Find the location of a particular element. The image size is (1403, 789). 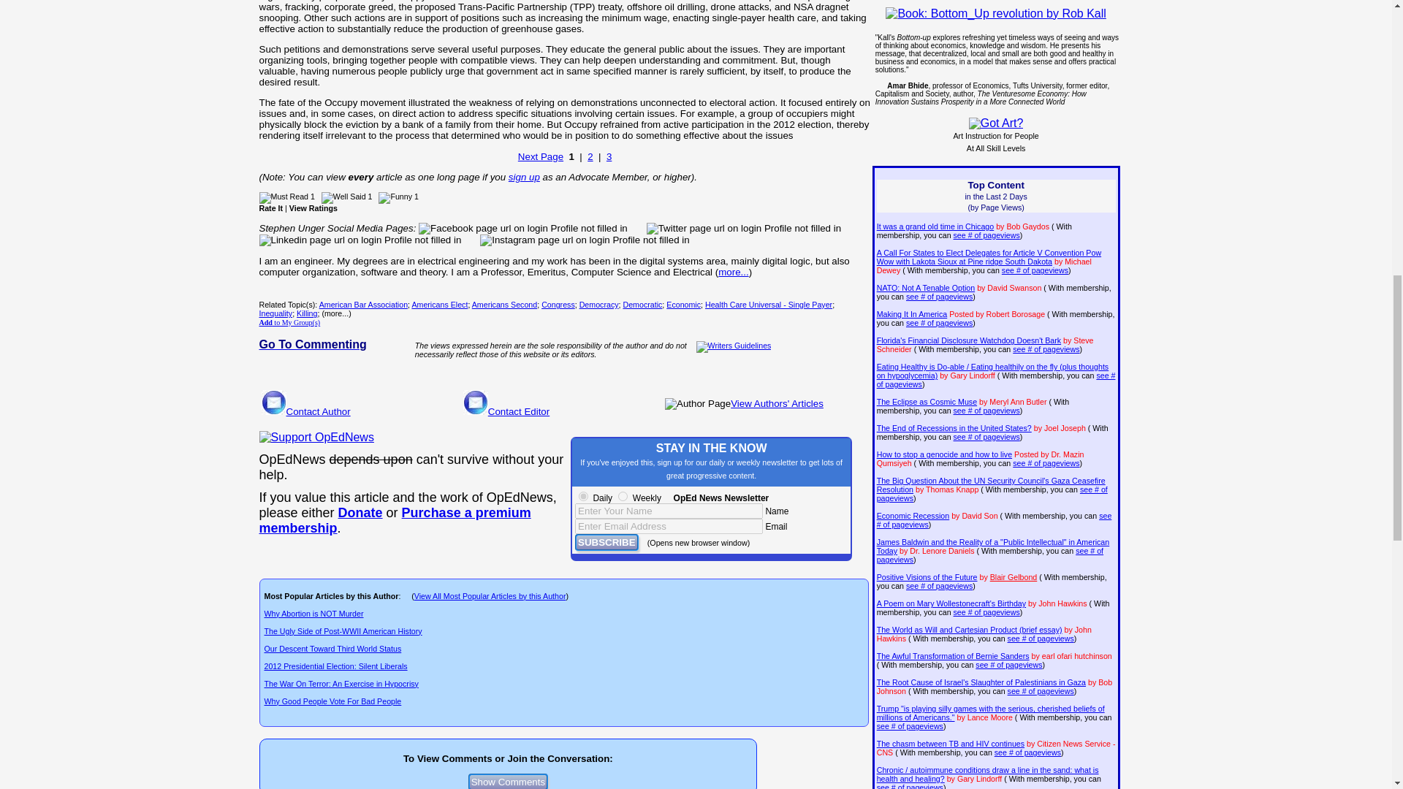

Must Read is located at coordinates (284, 197).